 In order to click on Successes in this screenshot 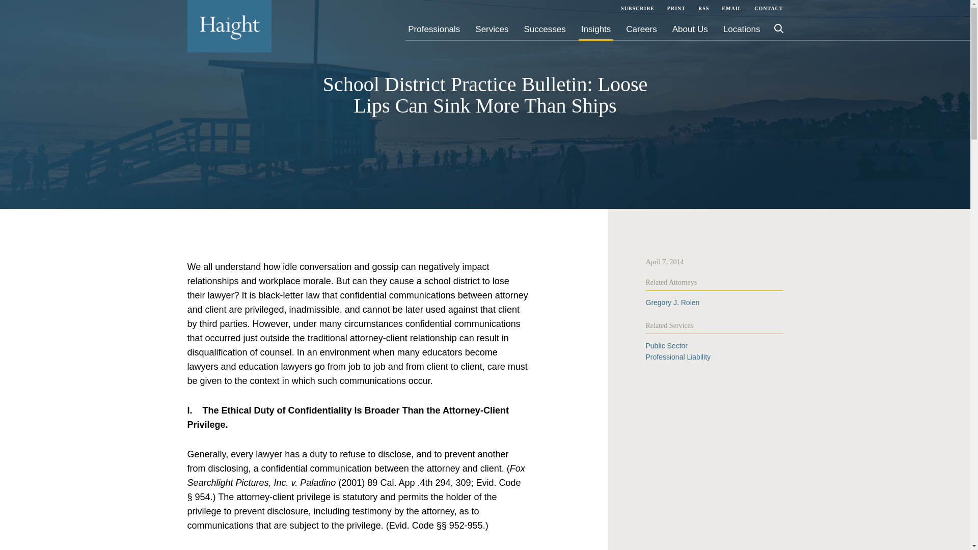, I will do `click(545, 29)`.